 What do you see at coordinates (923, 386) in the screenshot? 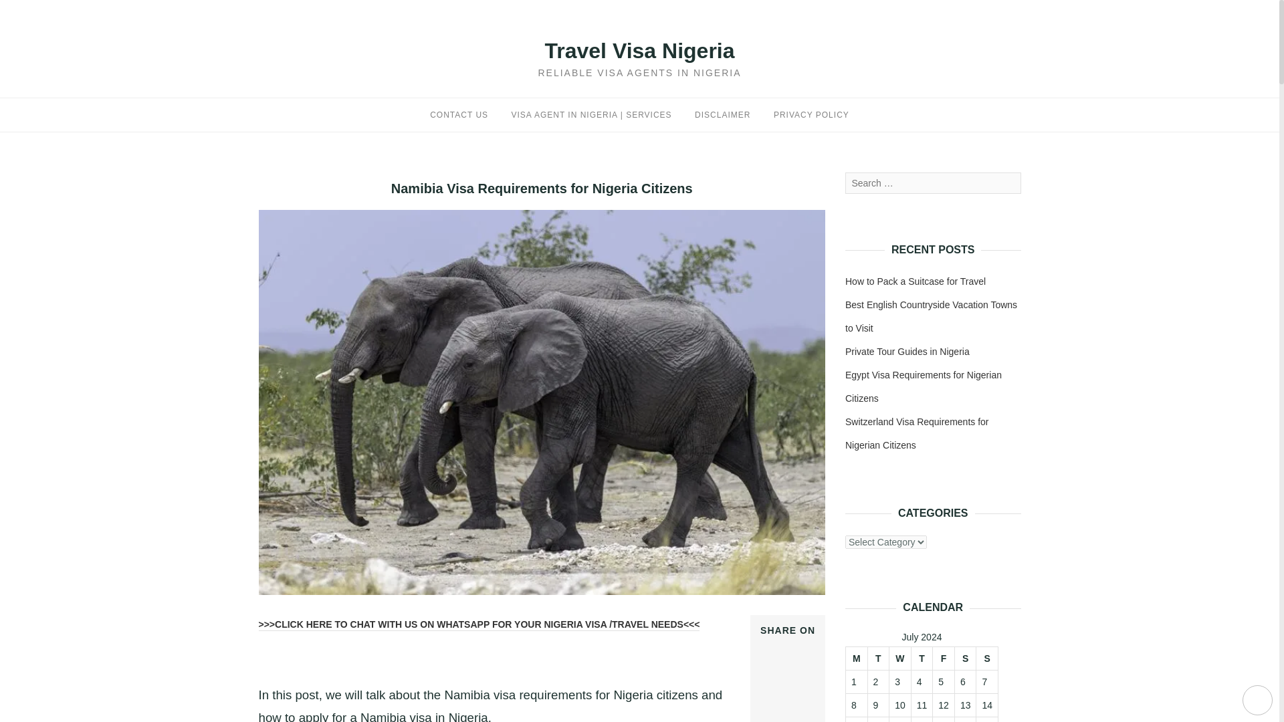
I see `Egypt Visa Requirements for Nigerian Citizens` at bounding box center [923, 386].